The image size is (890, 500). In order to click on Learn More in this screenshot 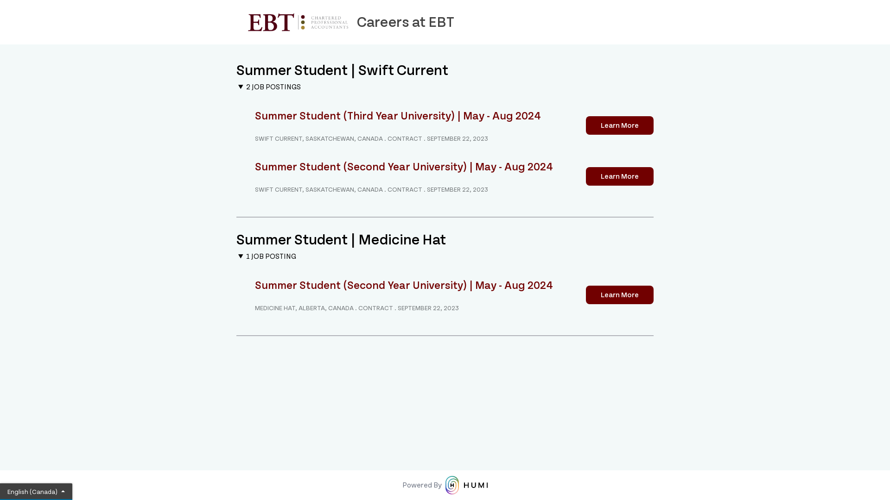, I will do `click(620, 295)`.